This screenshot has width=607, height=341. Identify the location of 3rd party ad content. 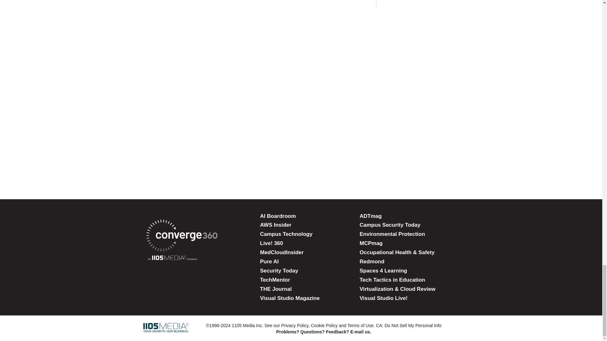
(301, 28).